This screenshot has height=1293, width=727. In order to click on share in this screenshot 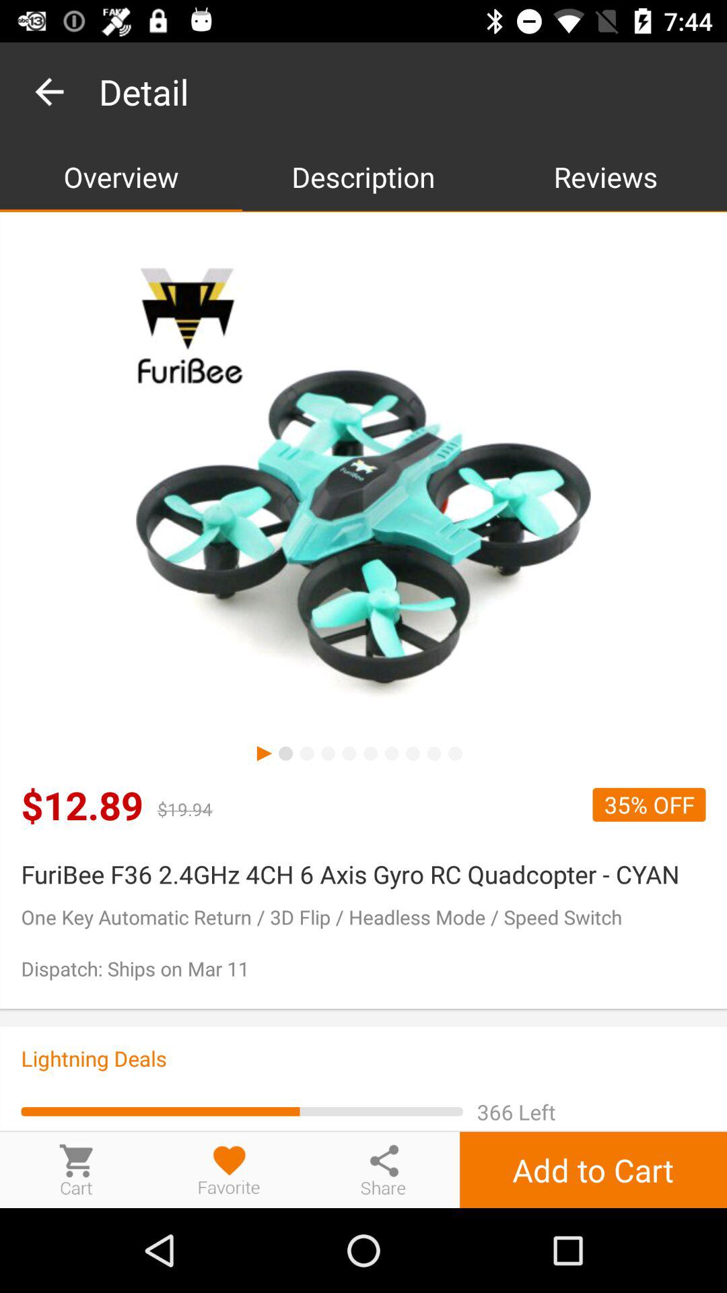, I will do `click(383, 1169)`.